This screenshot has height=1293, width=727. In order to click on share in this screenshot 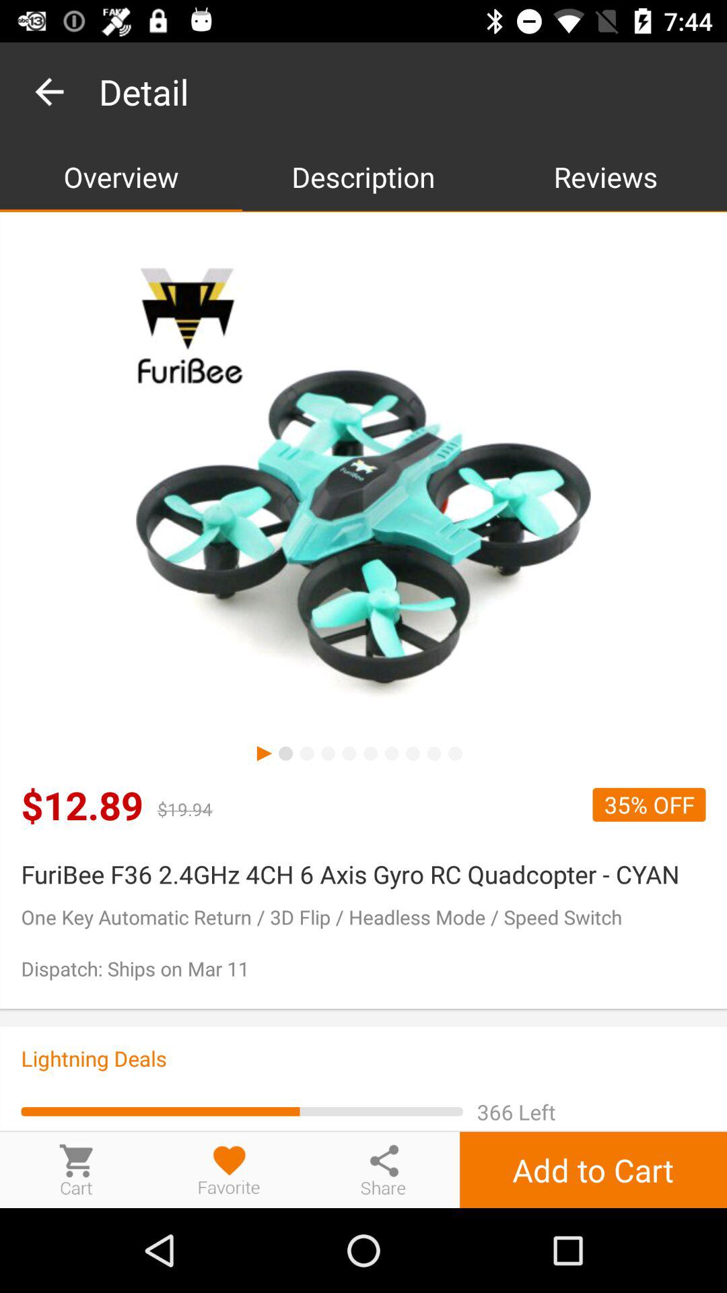, I will do `click(383, 1169)`.